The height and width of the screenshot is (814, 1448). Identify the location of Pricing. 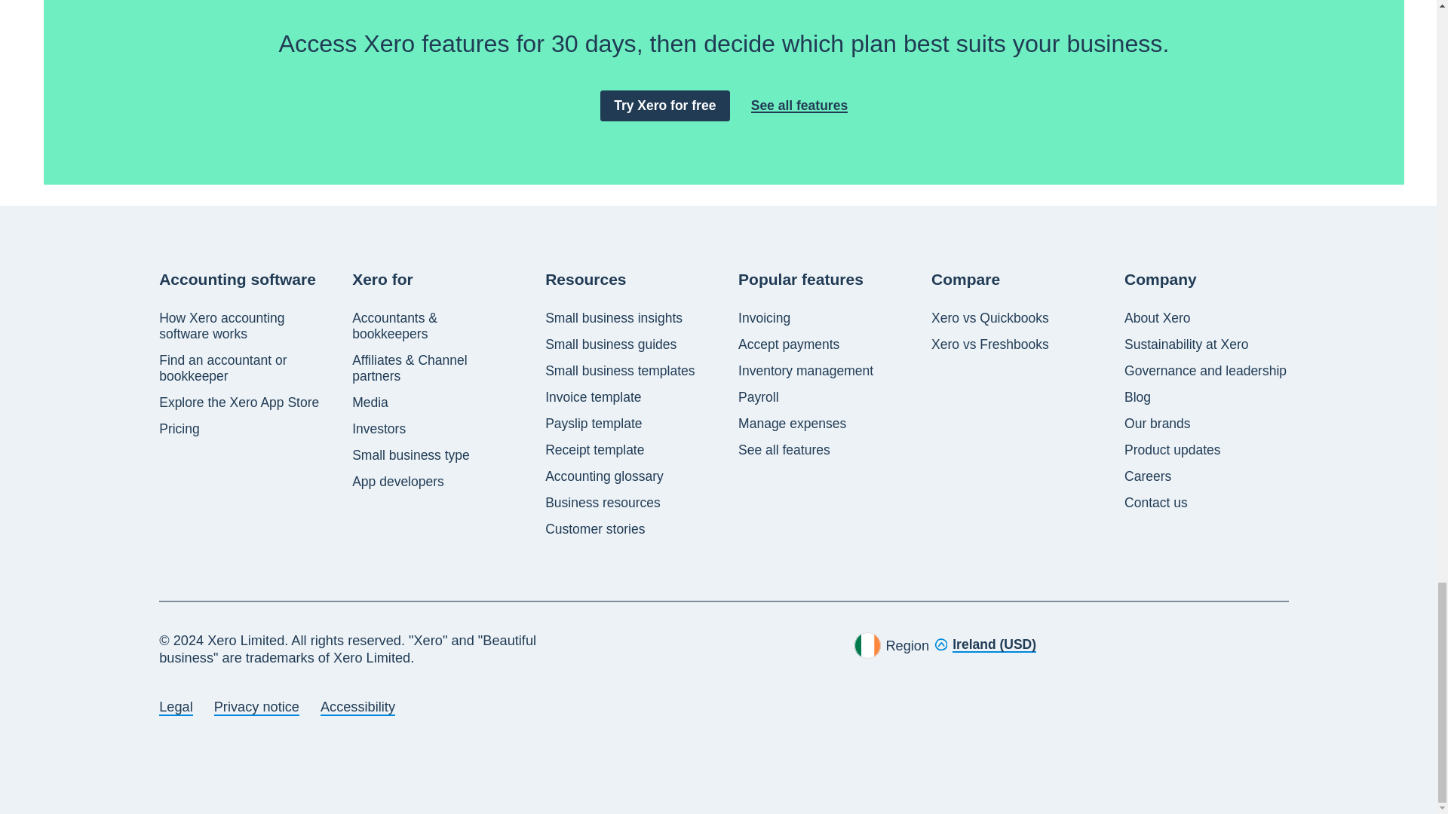
(179, 429).